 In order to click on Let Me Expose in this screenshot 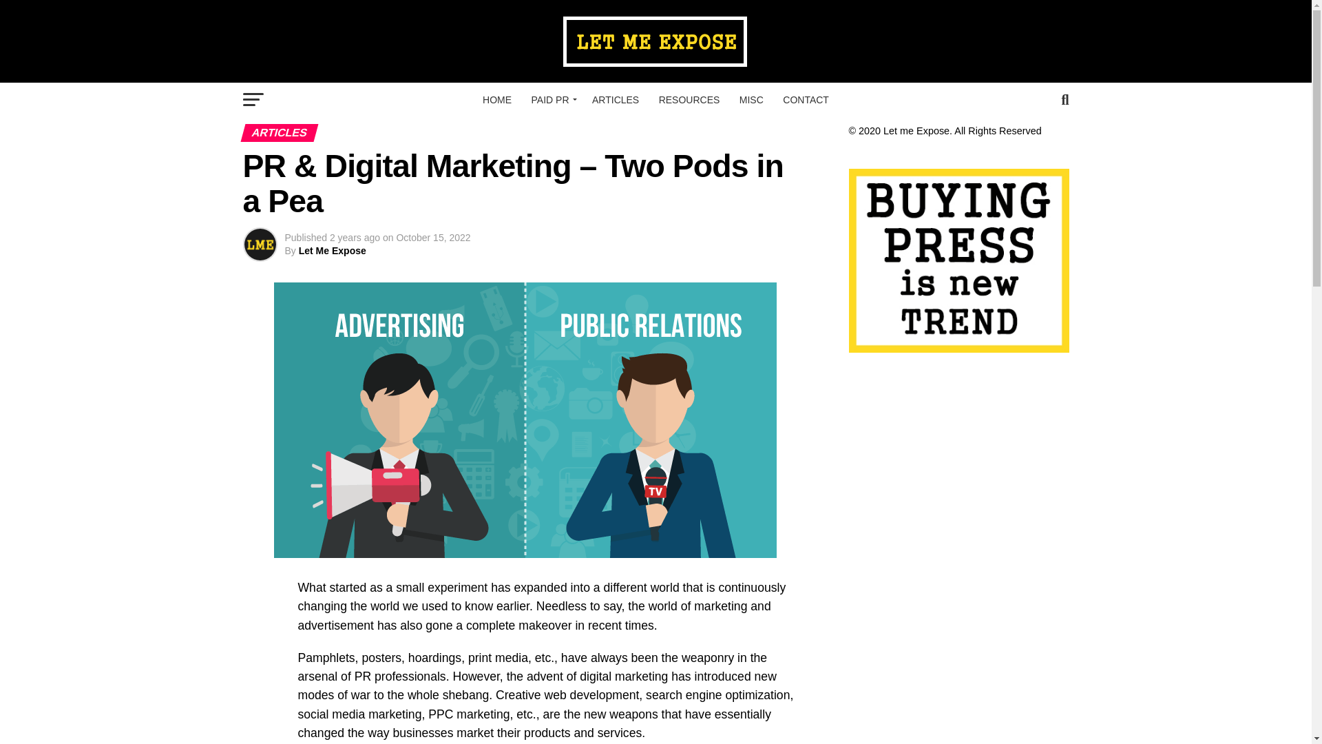, I will do `click(332, 251)`.